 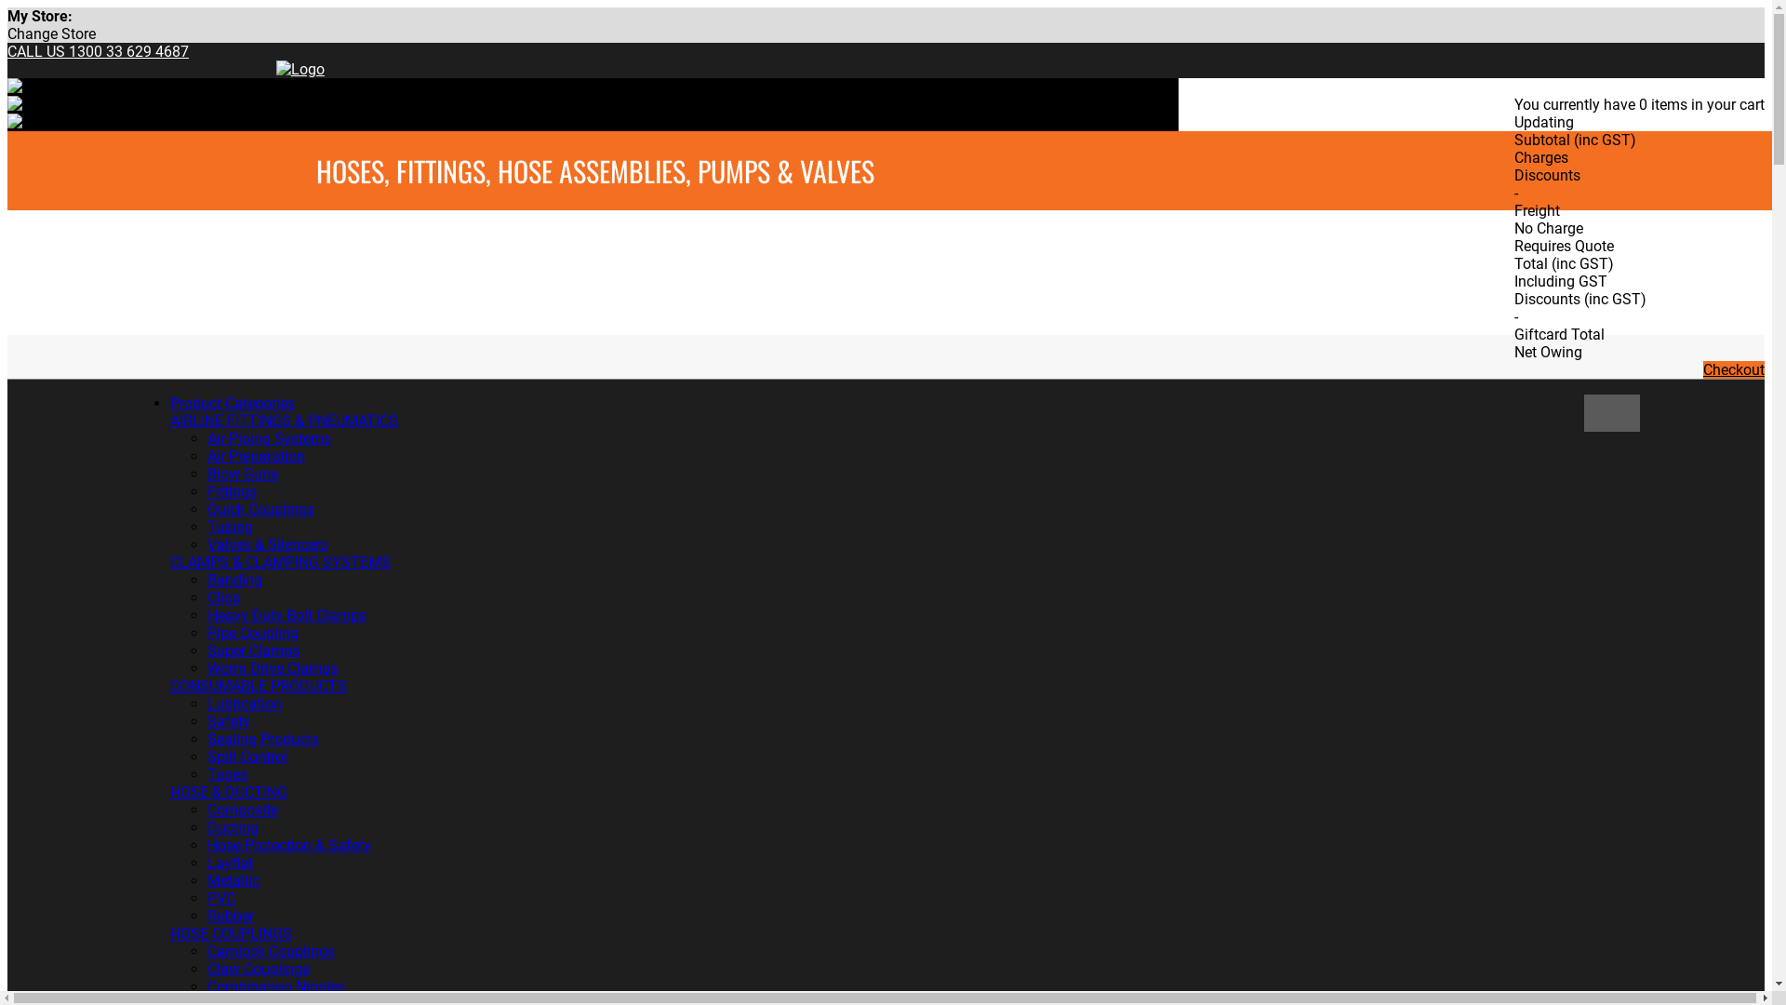 What do you see at coordinates (1456, 87) in the screenshot?
I see `Login / Register` at bounding box center [1456, 87].